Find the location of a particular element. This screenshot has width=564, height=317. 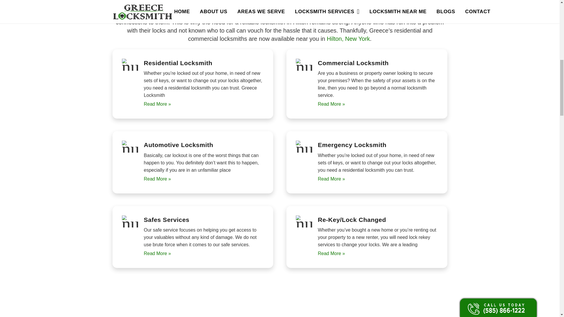

Back to top is located at coordinates (548, 10).